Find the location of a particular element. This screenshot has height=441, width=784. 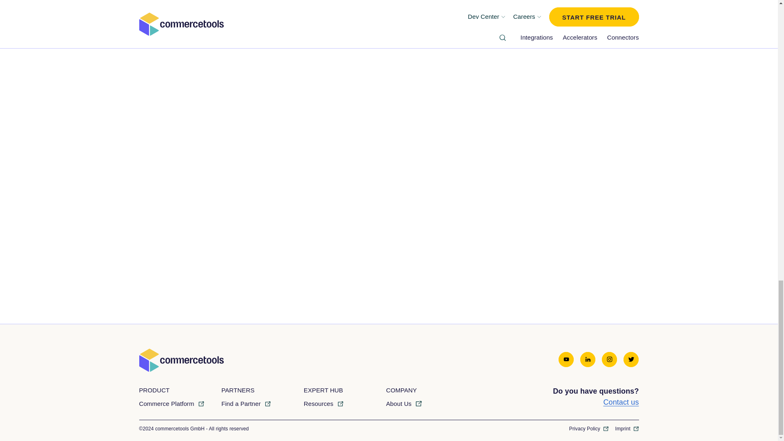

Contact us is located at coordinates (621, 402).